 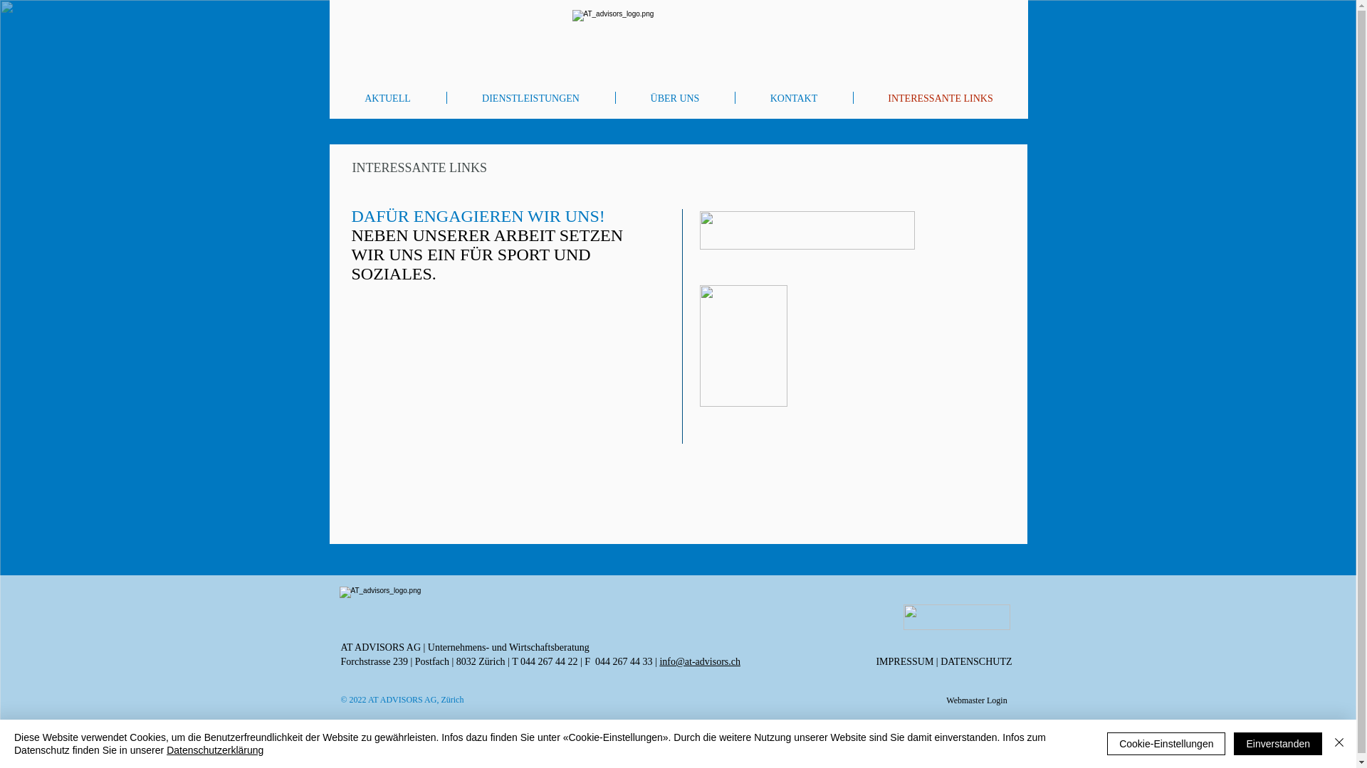 What do you see at coordinates (387, 98) in the screenshot?
I see `AKTUELL` at bounding box center [387, 98].